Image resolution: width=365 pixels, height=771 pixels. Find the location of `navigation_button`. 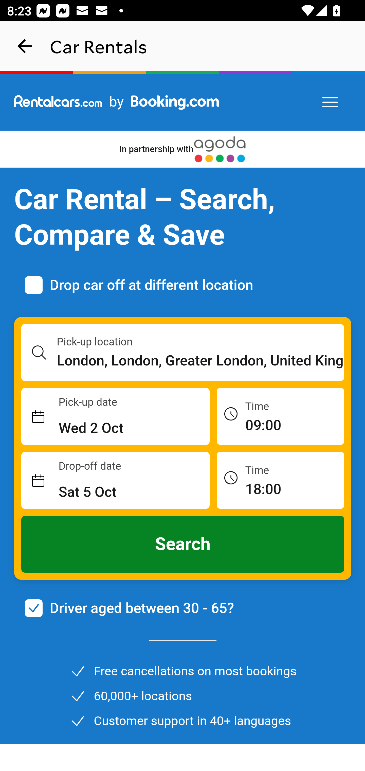

navigation_button is located at coordinates (25, 46).